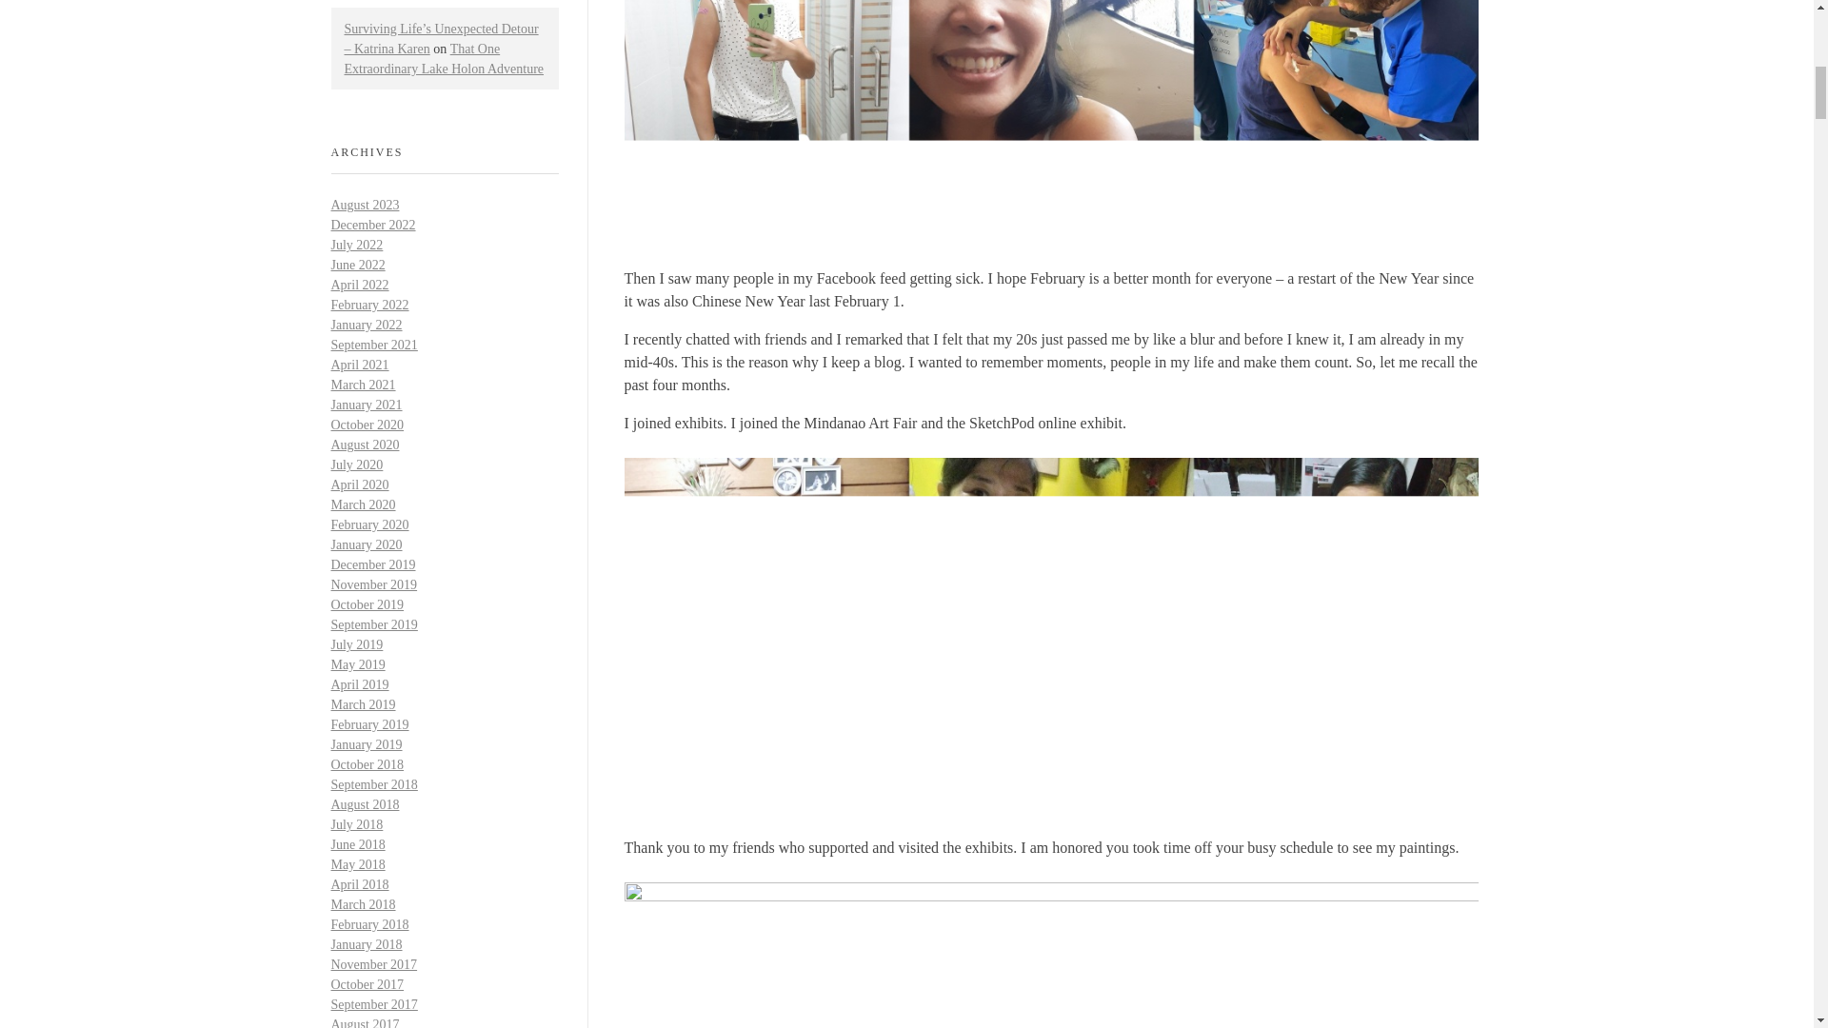 This screenshot has width=1828, height=1028. Describe the element at coordinates (366, 205) in the screenshot. I see `August 2023` at that location.